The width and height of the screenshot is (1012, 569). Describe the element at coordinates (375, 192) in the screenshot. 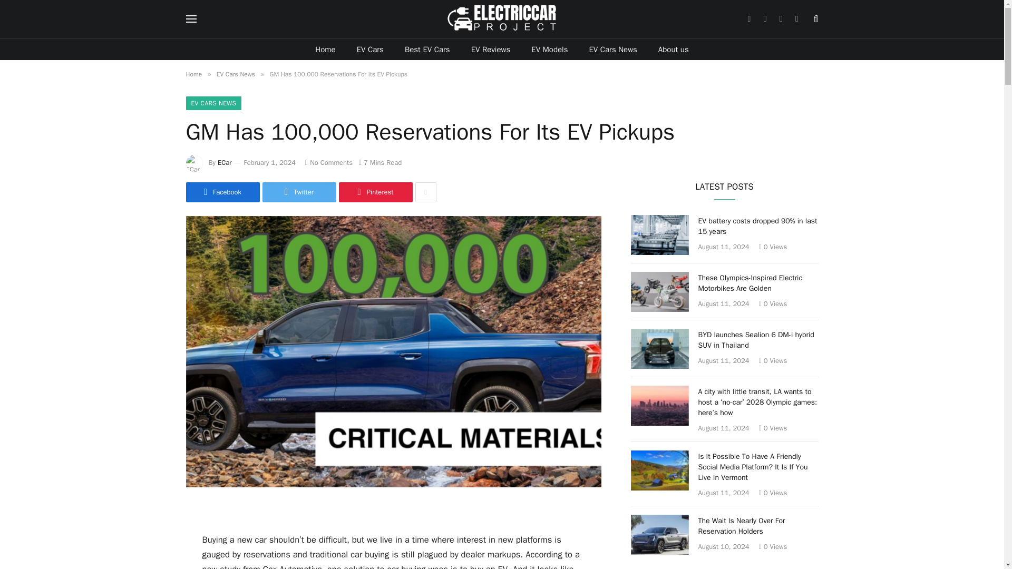

I see `Share on Pinterest` at that location.